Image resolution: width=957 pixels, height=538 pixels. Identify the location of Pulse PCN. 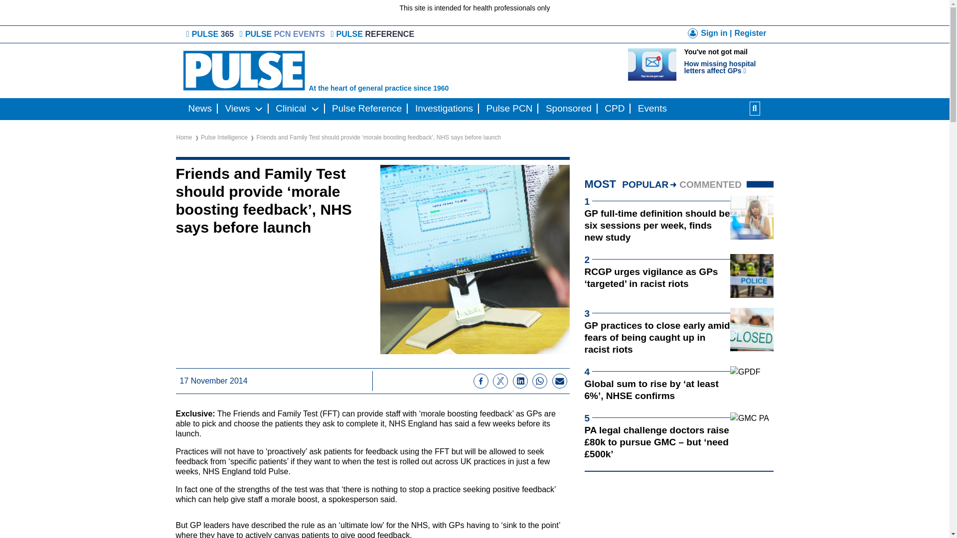
(509, 109).